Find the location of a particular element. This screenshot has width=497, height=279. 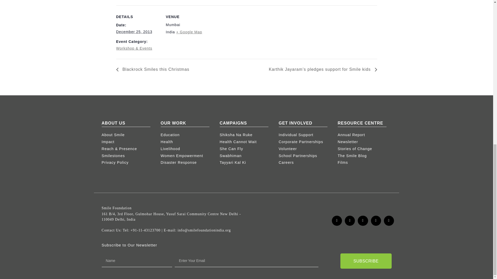

Click to view a Google Map is located at coordinates (189, 32).